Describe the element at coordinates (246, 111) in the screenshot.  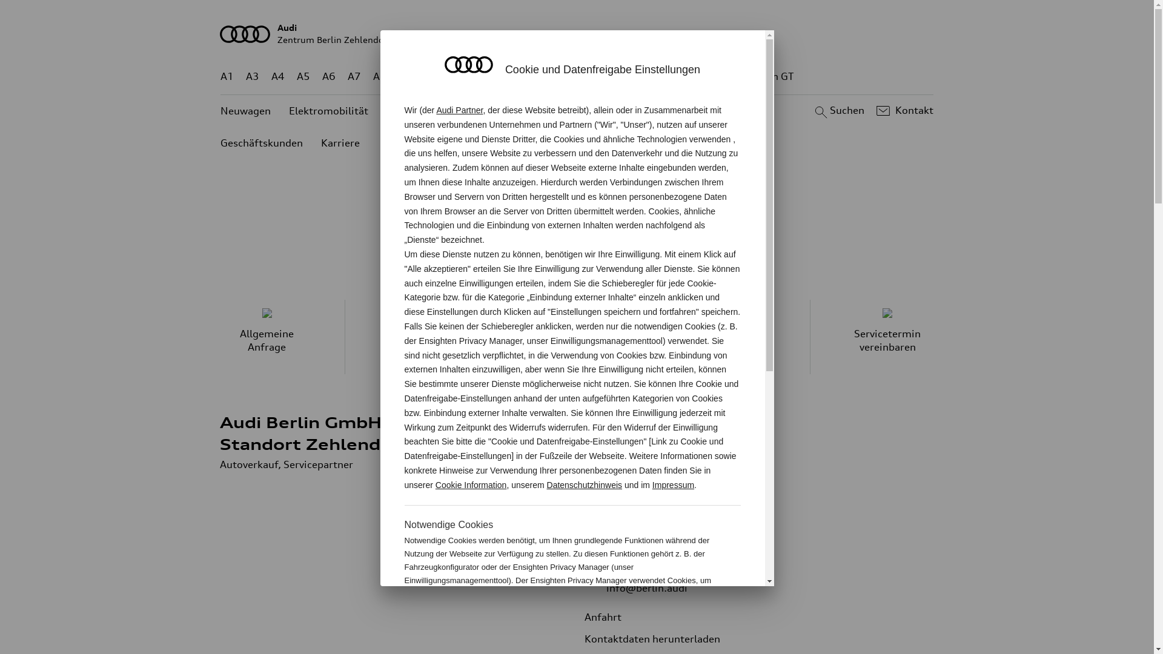
I see `Neuwagen` at that location.